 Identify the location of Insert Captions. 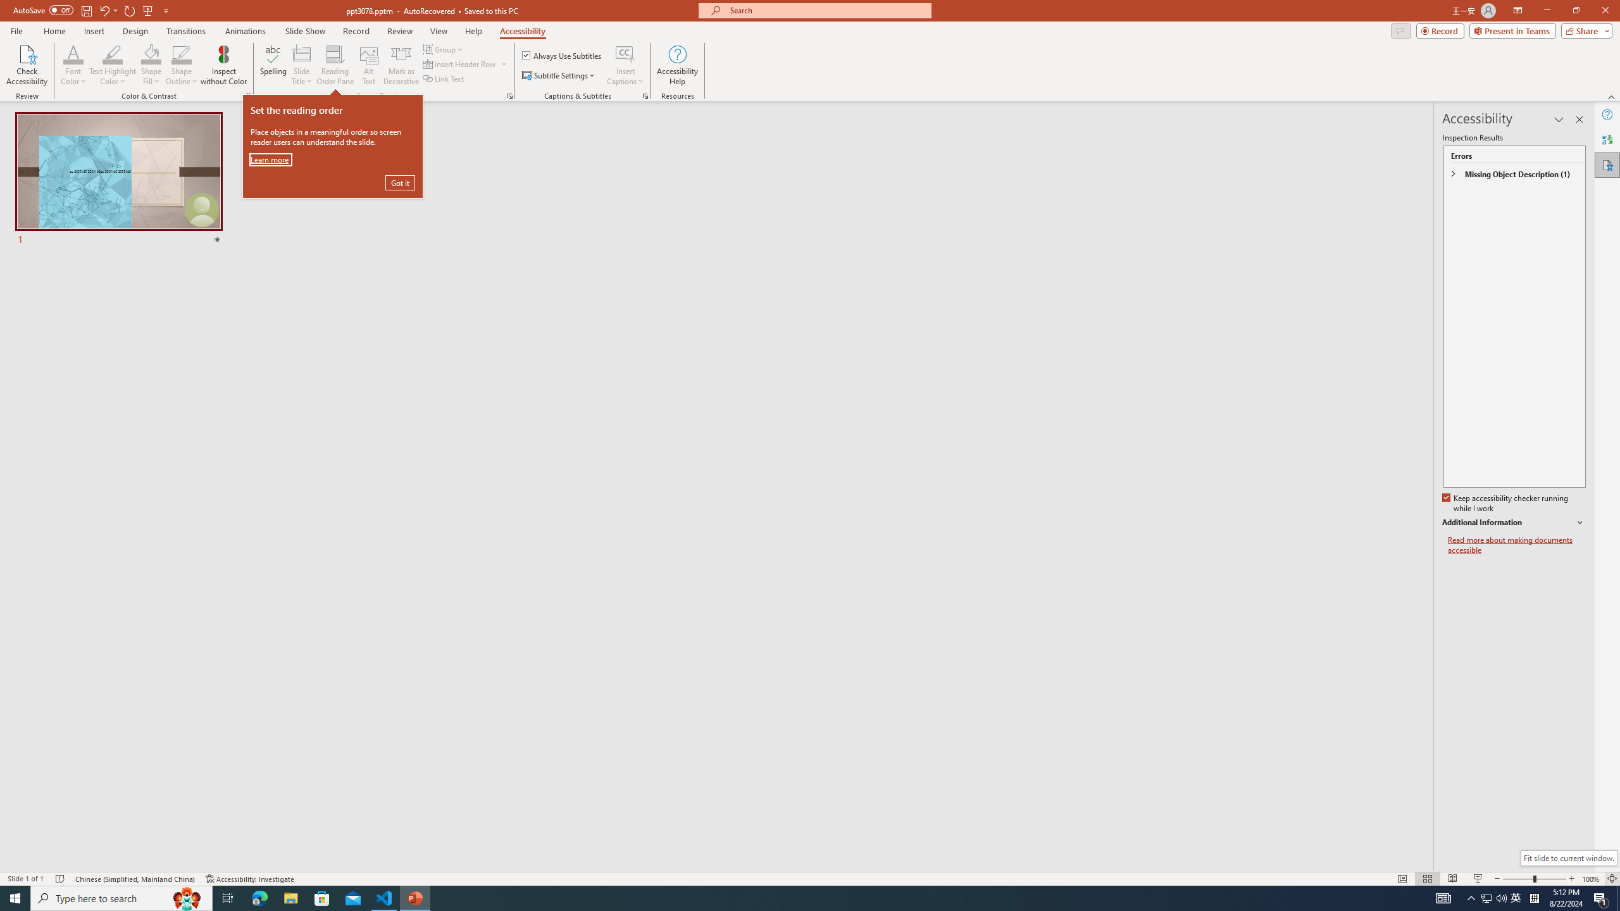
(625, 65).